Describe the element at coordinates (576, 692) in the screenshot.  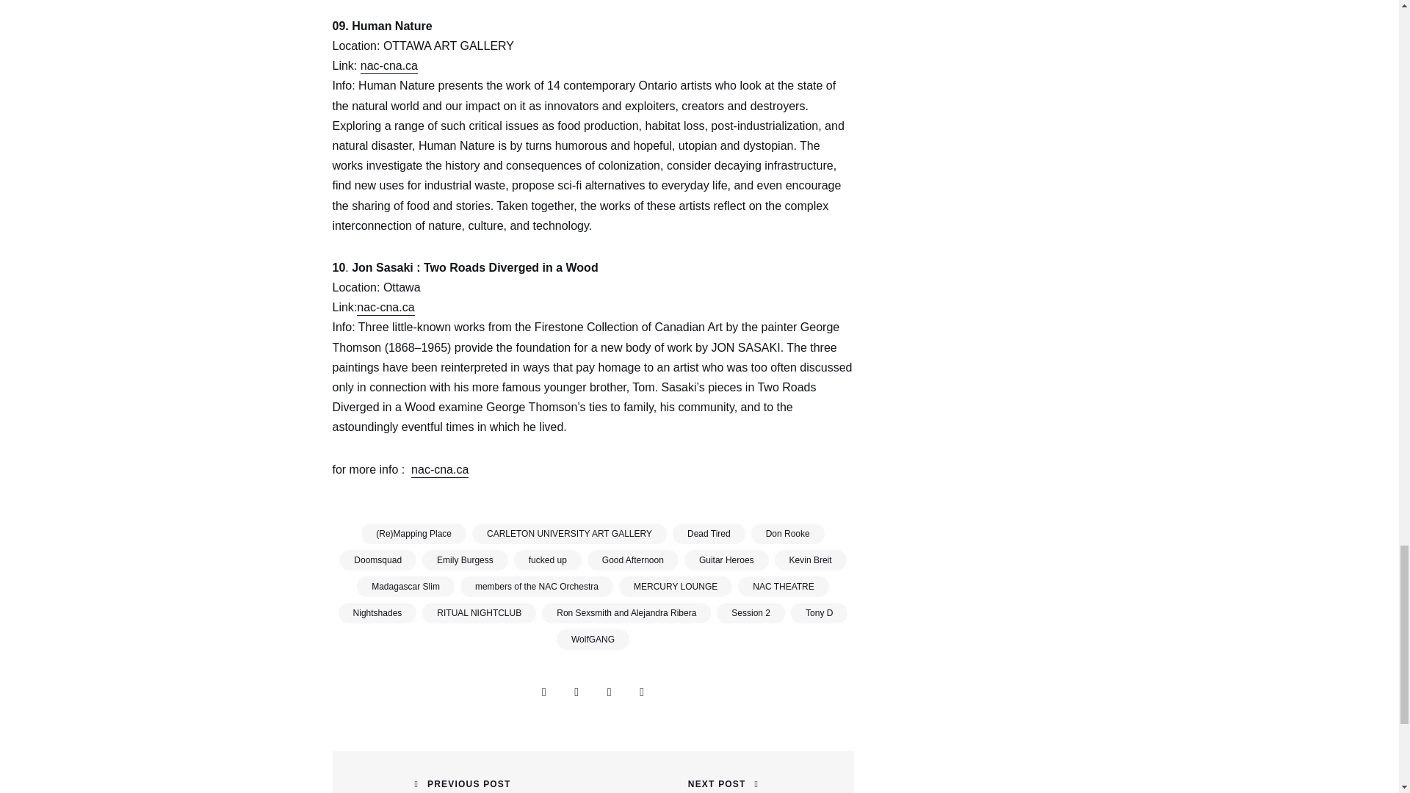
I see `Facebook` at that location.